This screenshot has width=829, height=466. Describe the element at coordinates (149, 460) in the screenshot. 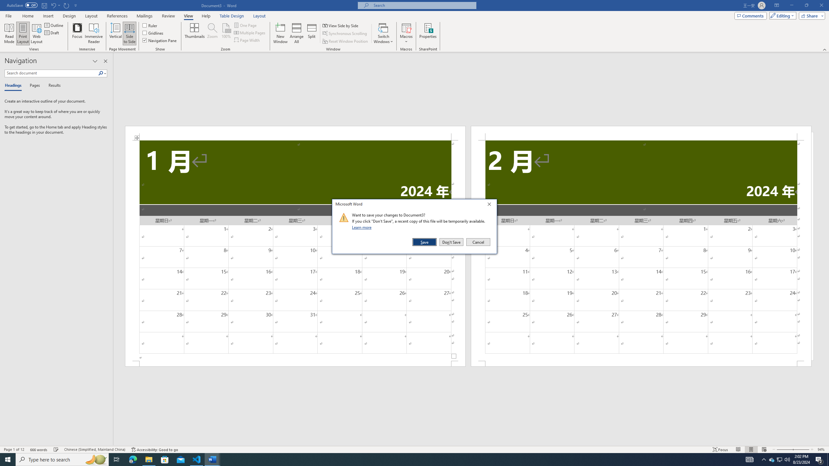

I see `File Explorer - 1 running window` at that location.